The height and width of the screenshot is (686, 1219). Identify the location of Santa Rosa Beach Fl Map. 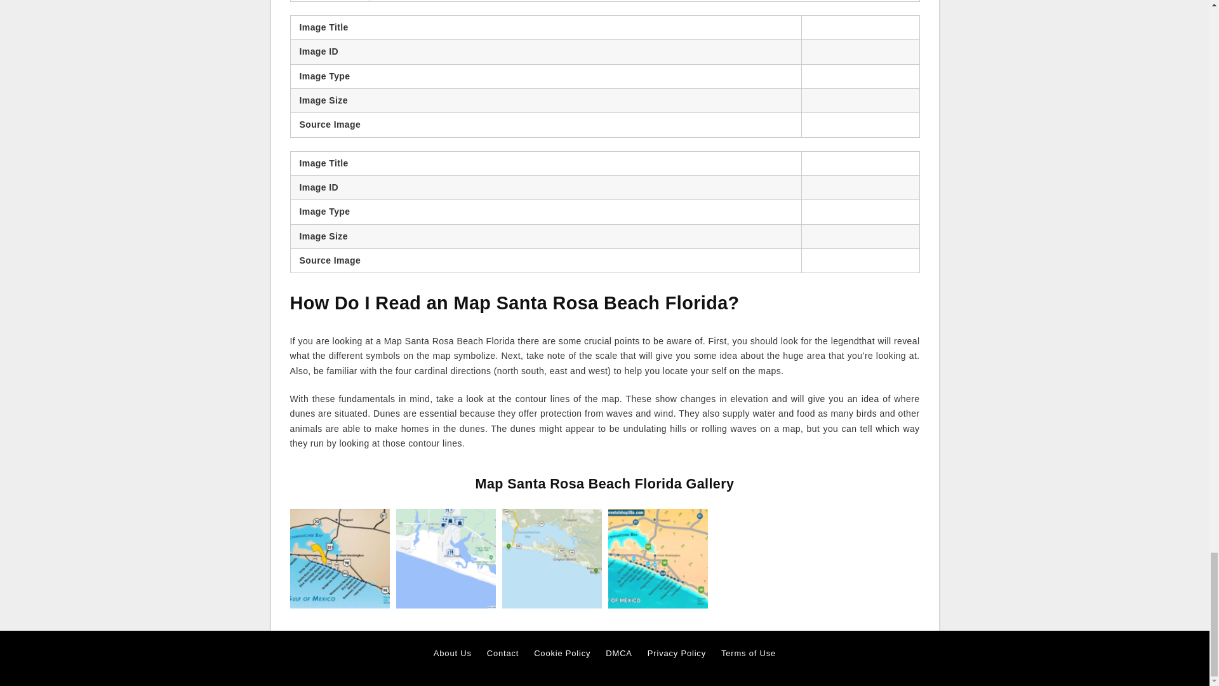
(446, 558).